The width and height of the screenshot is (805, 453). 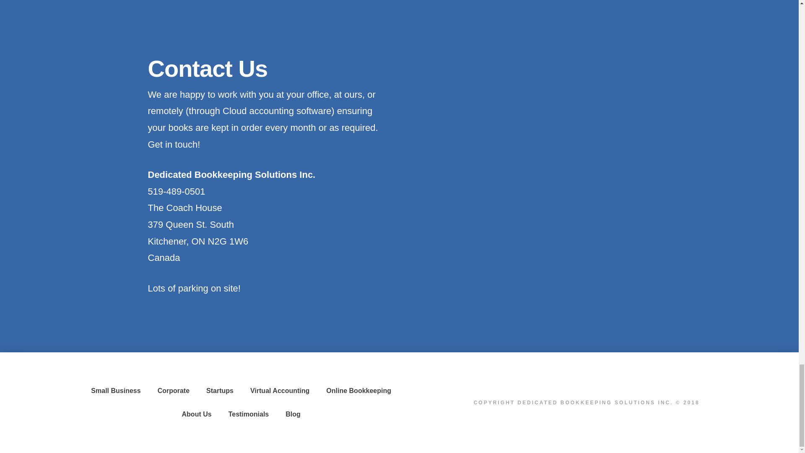 I want to click on Blog, so click(x=293, y=414).